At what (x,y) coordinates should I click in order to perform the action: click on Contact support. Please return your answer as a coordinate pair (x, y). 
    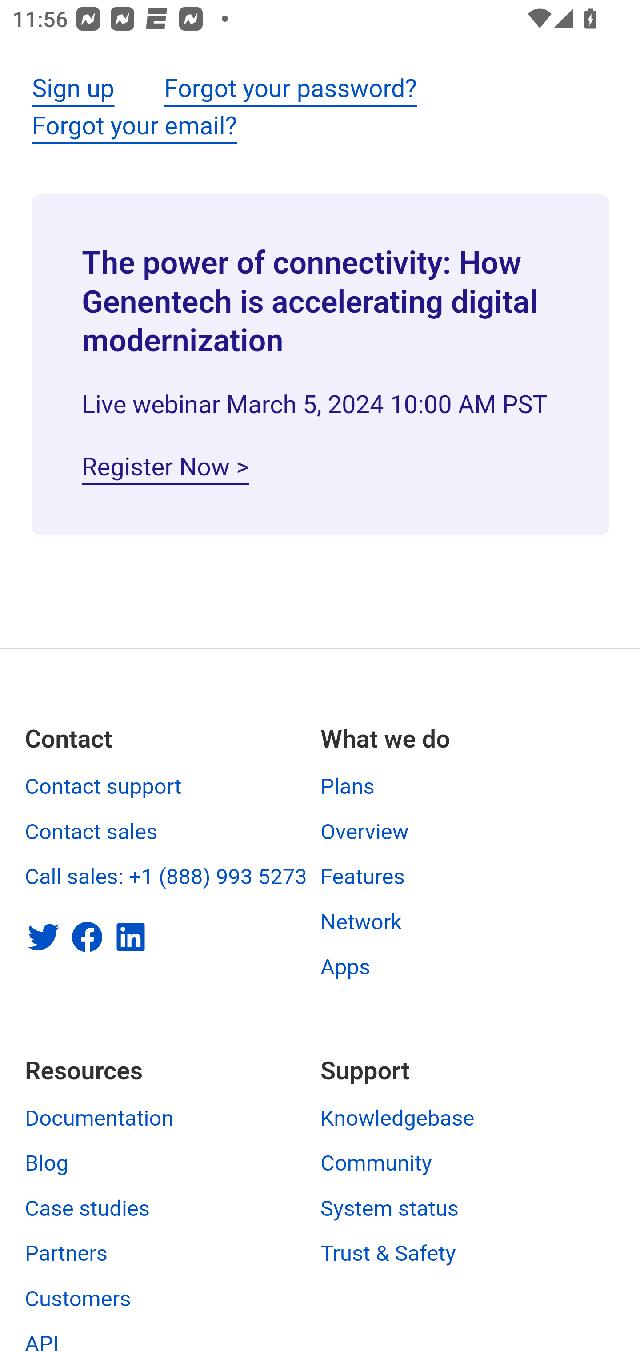
    Looking at the image, I should click on (103, 786).